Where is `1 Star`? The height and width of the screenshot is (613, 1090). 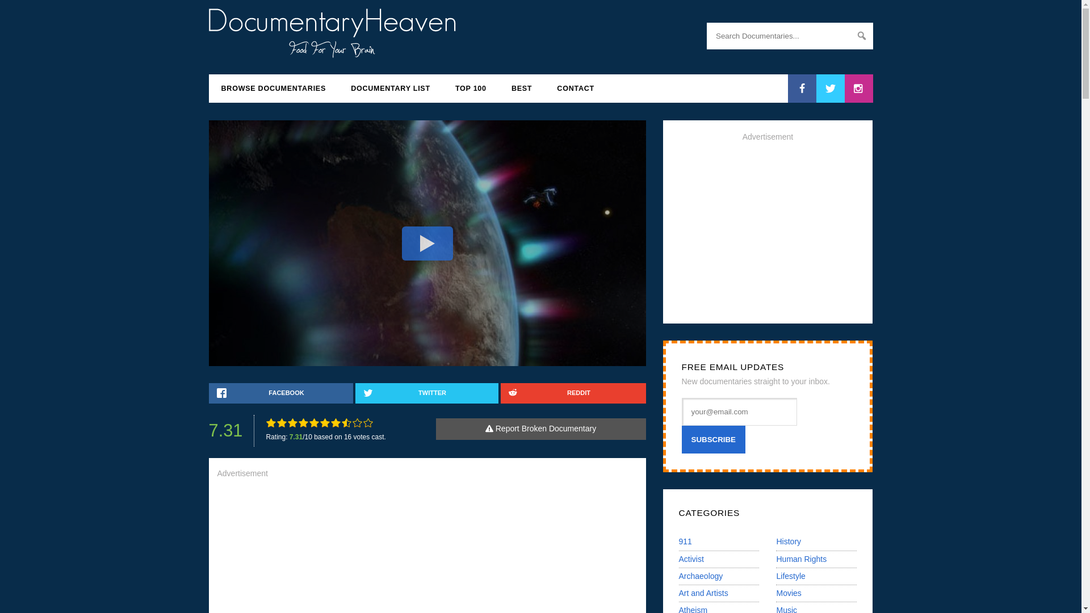 1 Star is located at coordinates (270, 422).